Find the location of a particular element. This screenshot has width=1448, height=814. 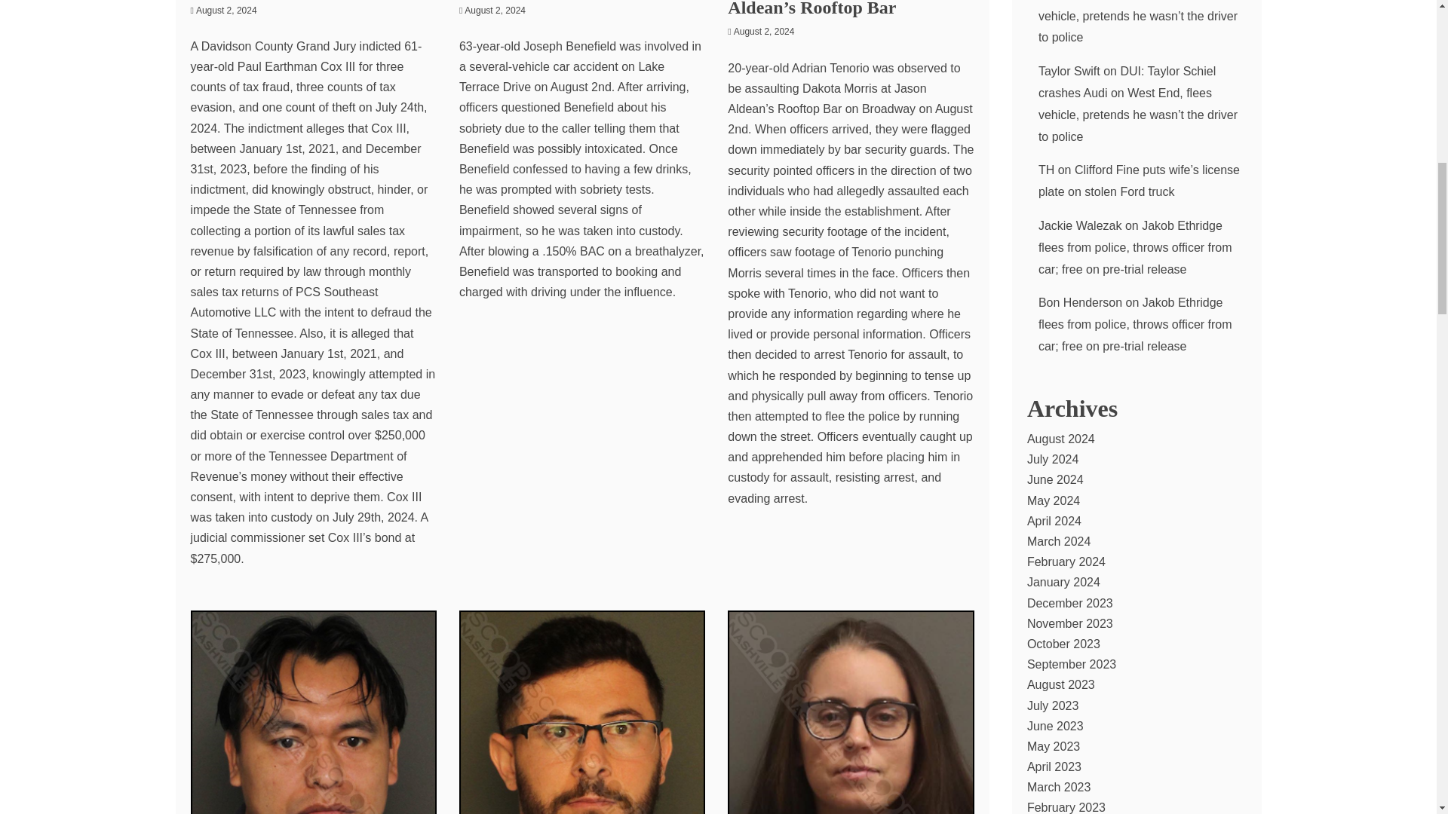

August 2, 2024 is located at coordinates (495, 10).